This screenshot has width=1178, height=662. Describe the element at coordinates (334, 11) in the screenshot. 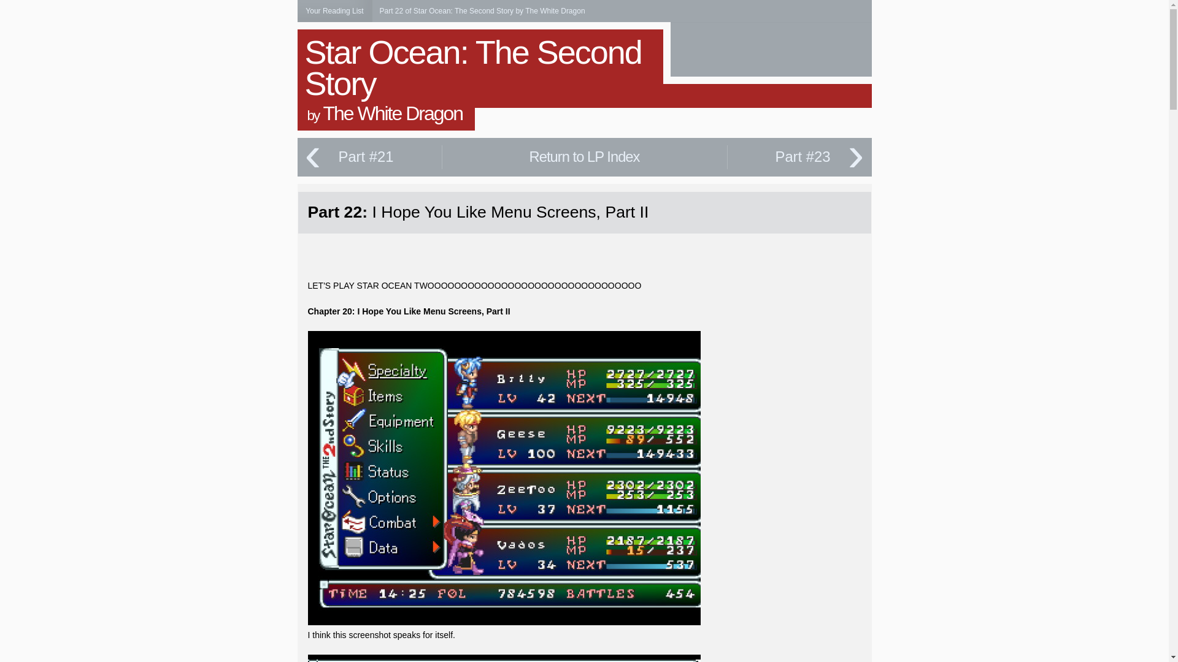

I see `Click to expand and view your full reading list` at that location.